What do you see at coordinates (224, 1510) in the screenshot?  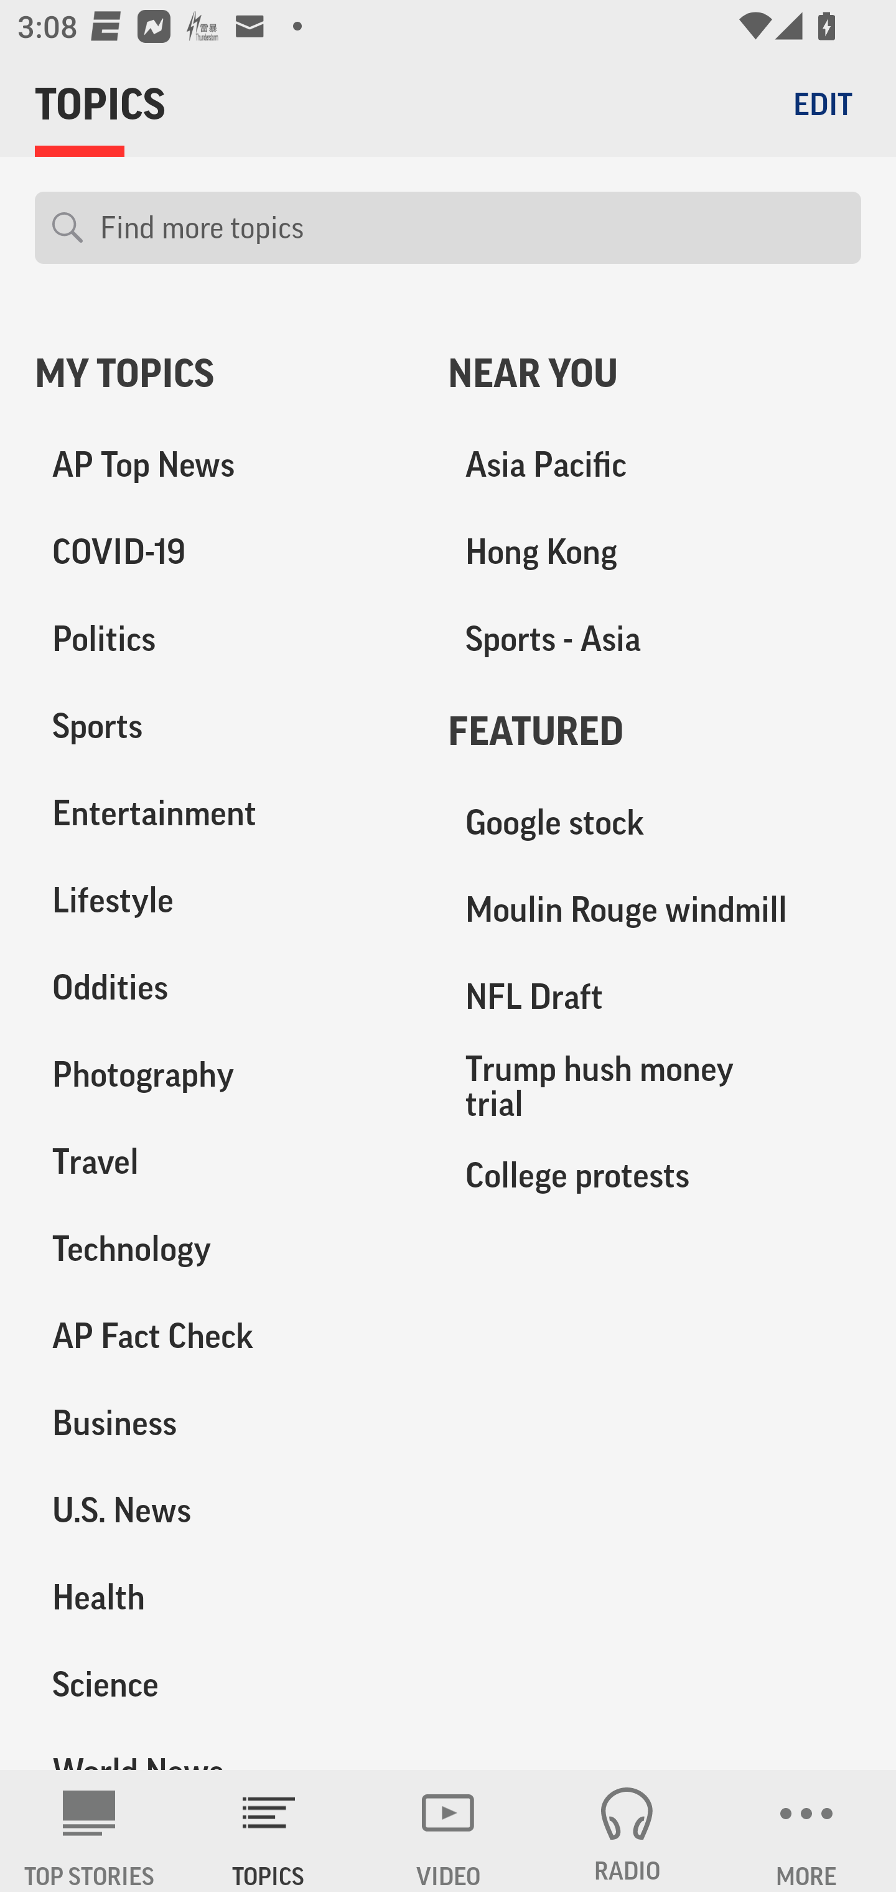 I see `U.S. News` at bounding box center [224, 1510].